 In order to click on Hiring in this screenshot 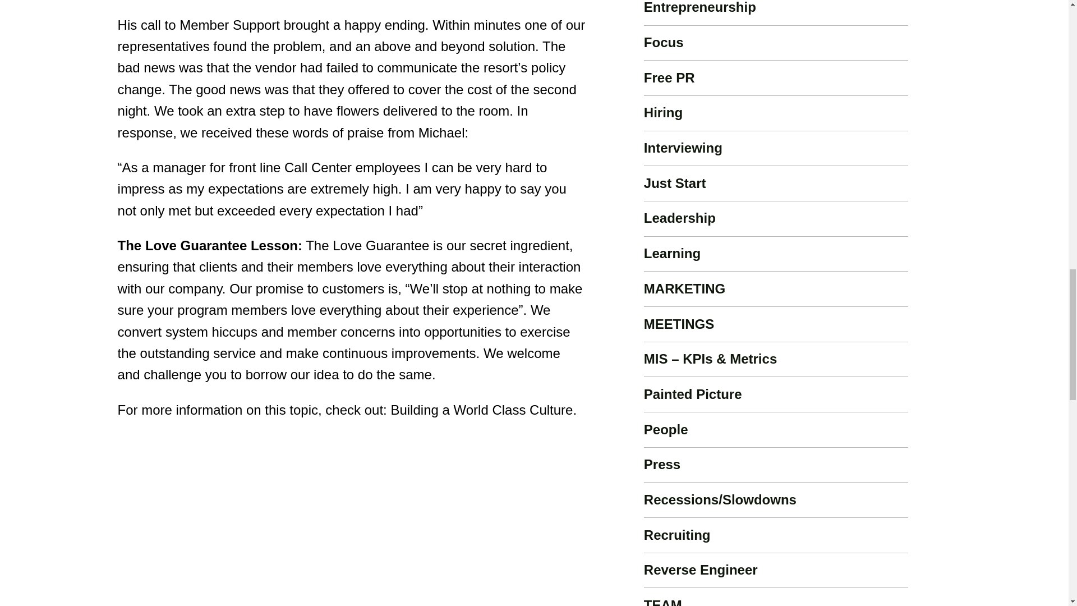, I will do `click(663, 112)`.